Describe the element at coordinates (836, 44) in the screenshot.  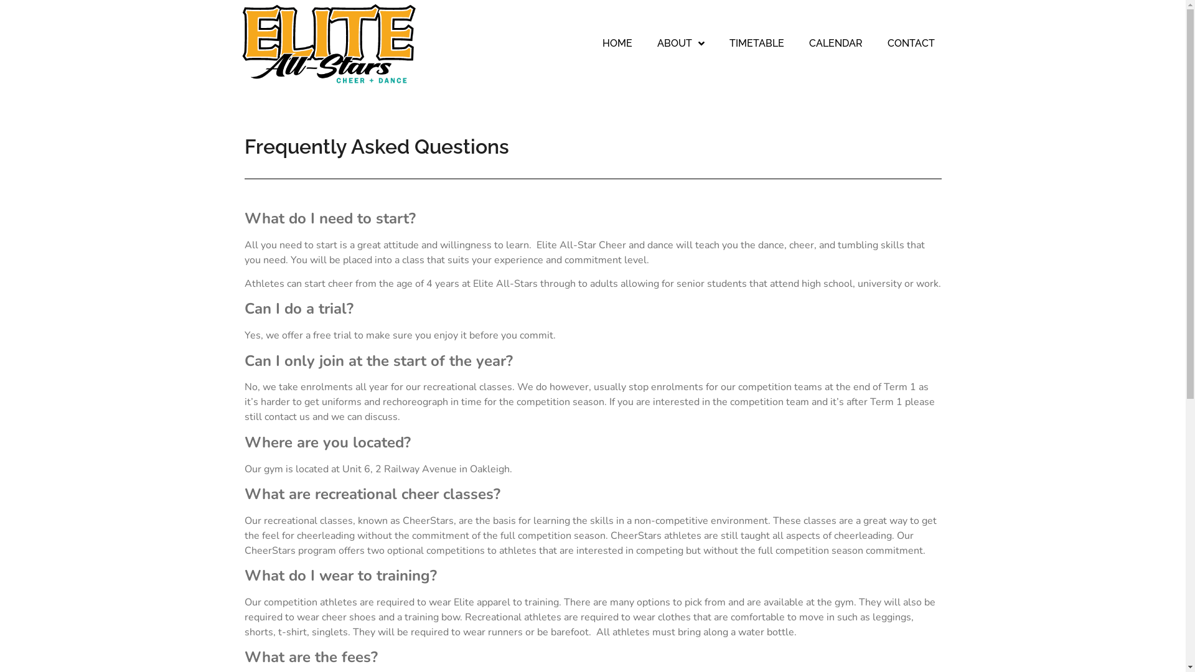
I see `CALENDAR` at that location.